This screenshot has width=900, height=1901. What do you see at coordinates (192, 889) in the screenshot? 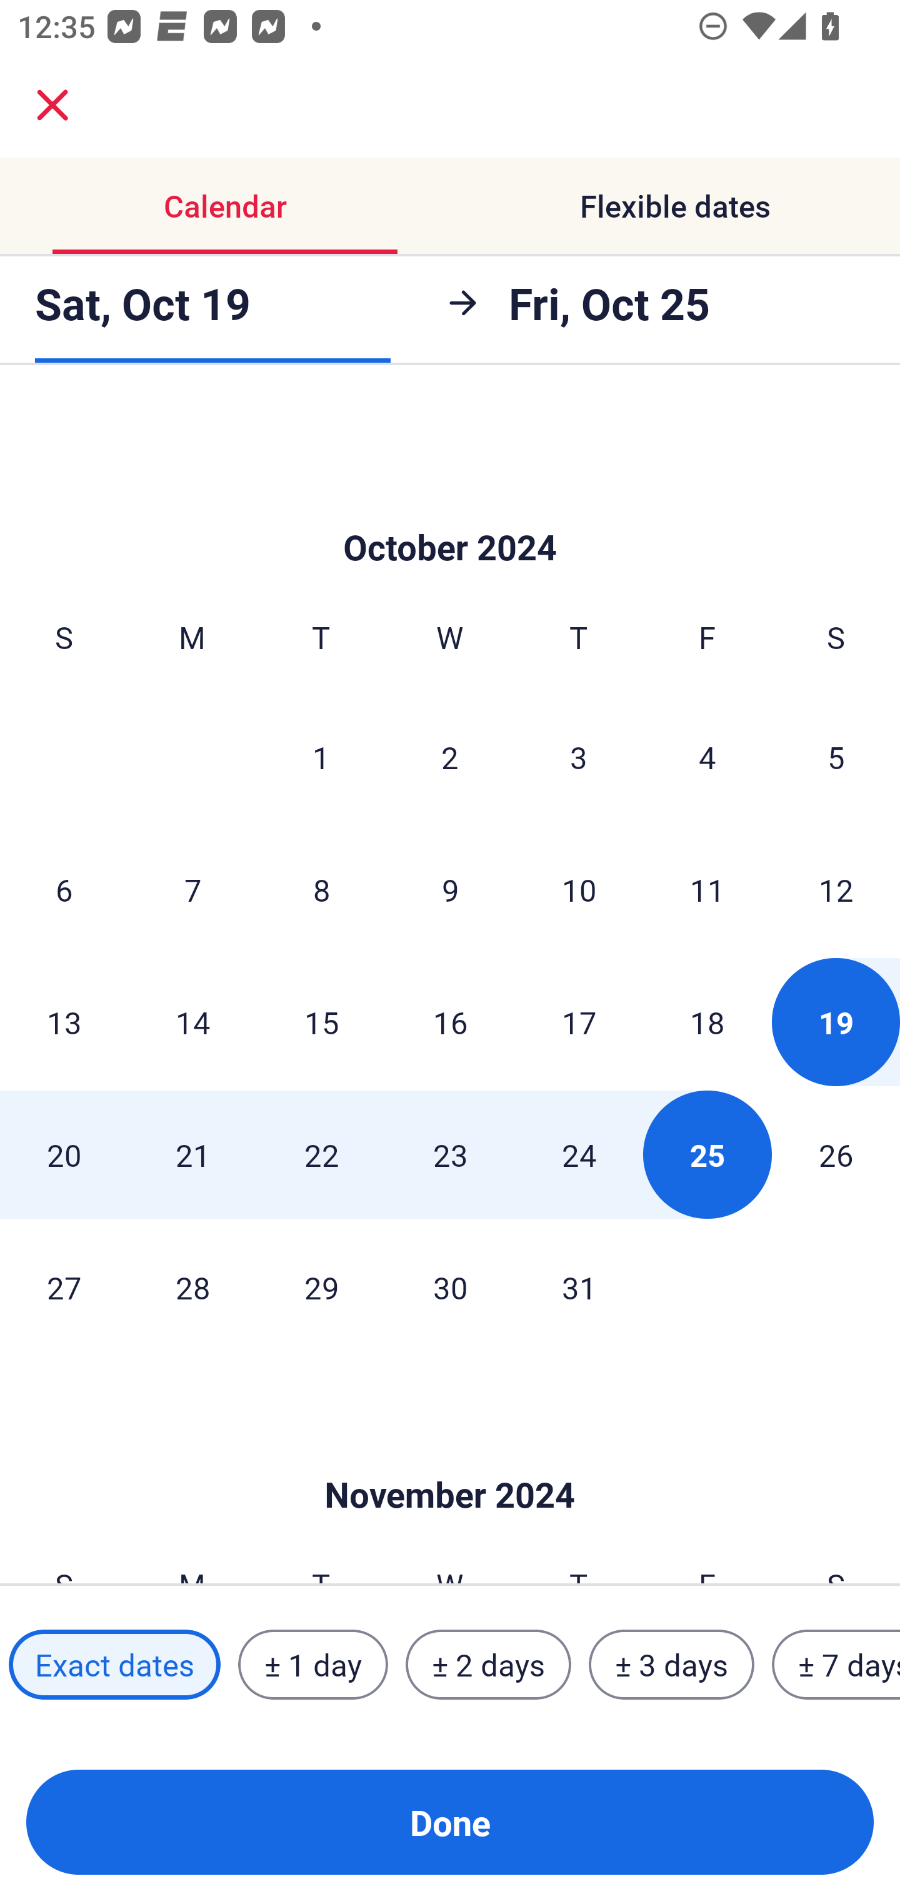
I see `7 Monday, October 7, 2024` at bounding box center [192, 889].